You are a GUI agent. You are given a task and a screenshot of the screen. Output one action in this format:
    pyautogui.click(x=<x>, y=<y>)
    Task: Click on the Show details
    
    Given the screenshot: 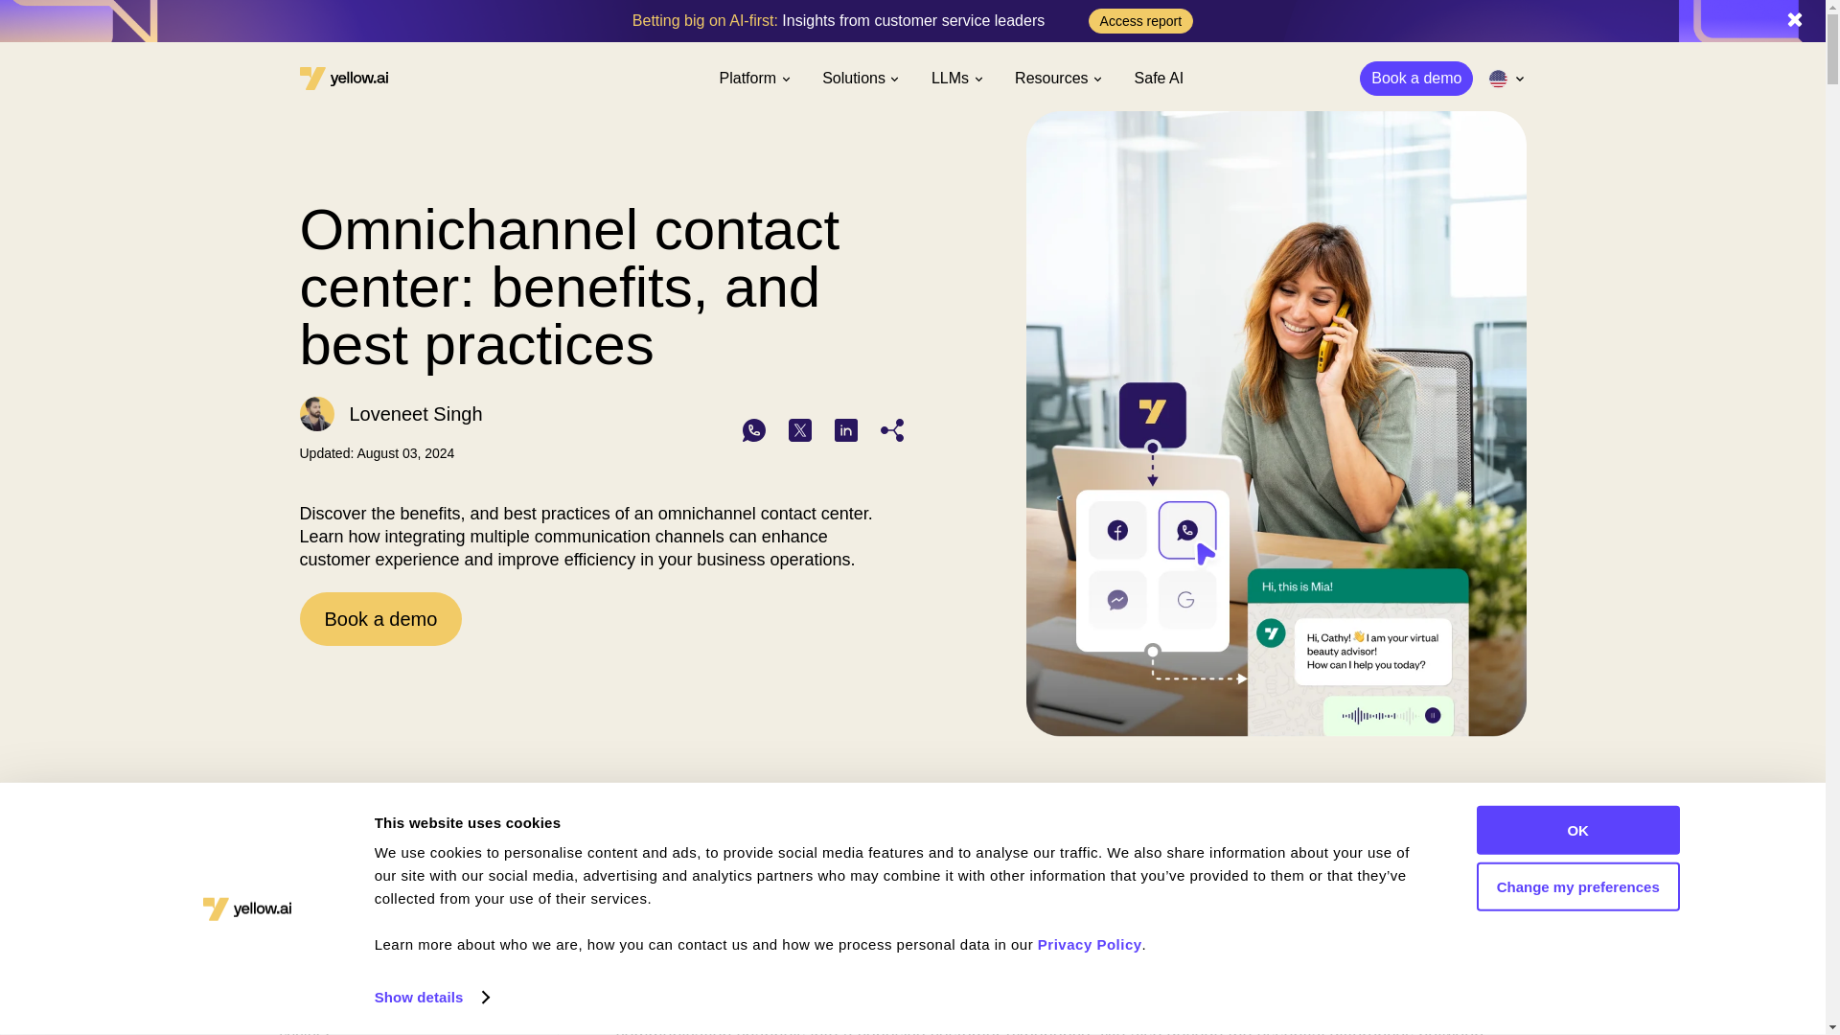 What is the action you would take?
    pyautogui.click(x=431, y=998)
    